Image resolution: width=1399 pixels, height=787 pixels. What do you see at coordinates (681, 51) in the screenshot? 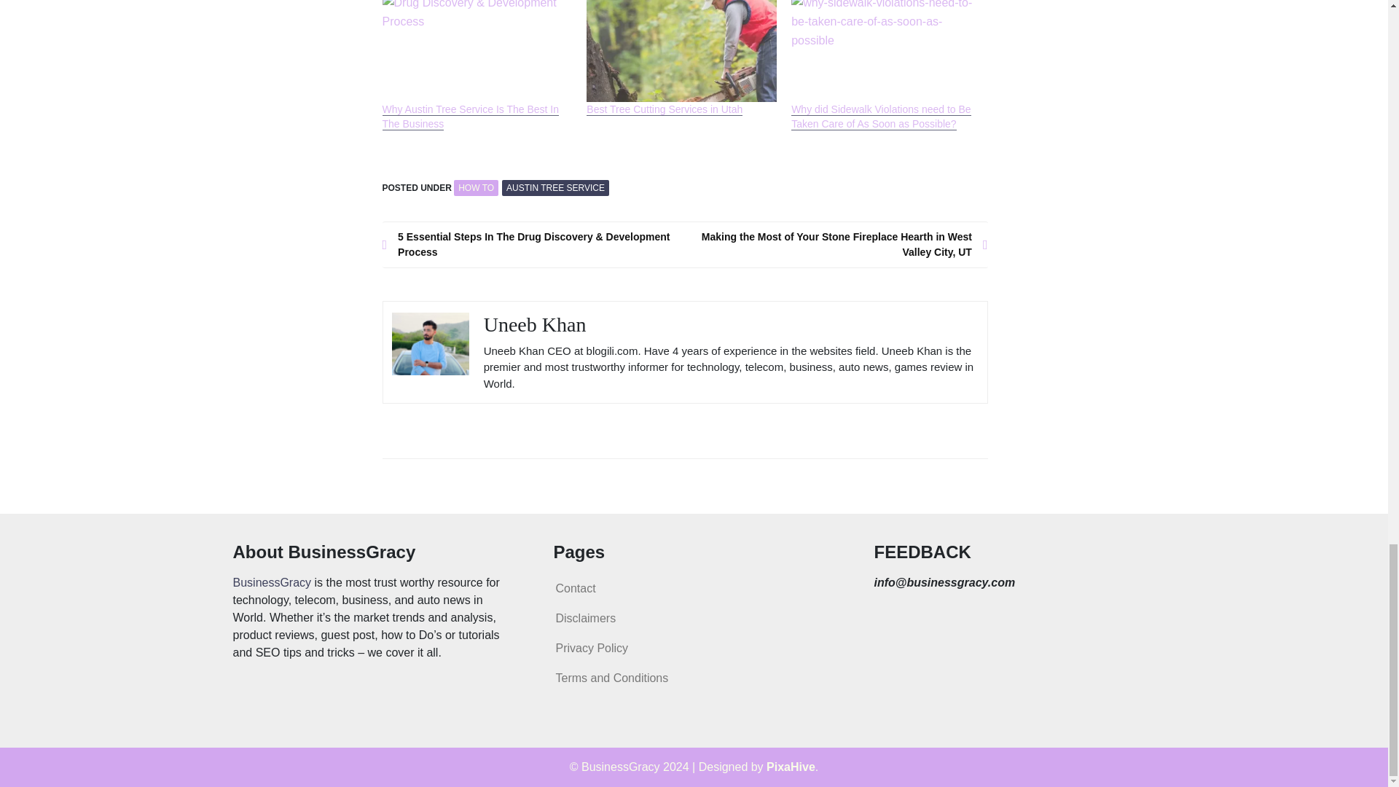
I see `Best Tree Cutting Services in Utah` at bounding box center [681, 51].